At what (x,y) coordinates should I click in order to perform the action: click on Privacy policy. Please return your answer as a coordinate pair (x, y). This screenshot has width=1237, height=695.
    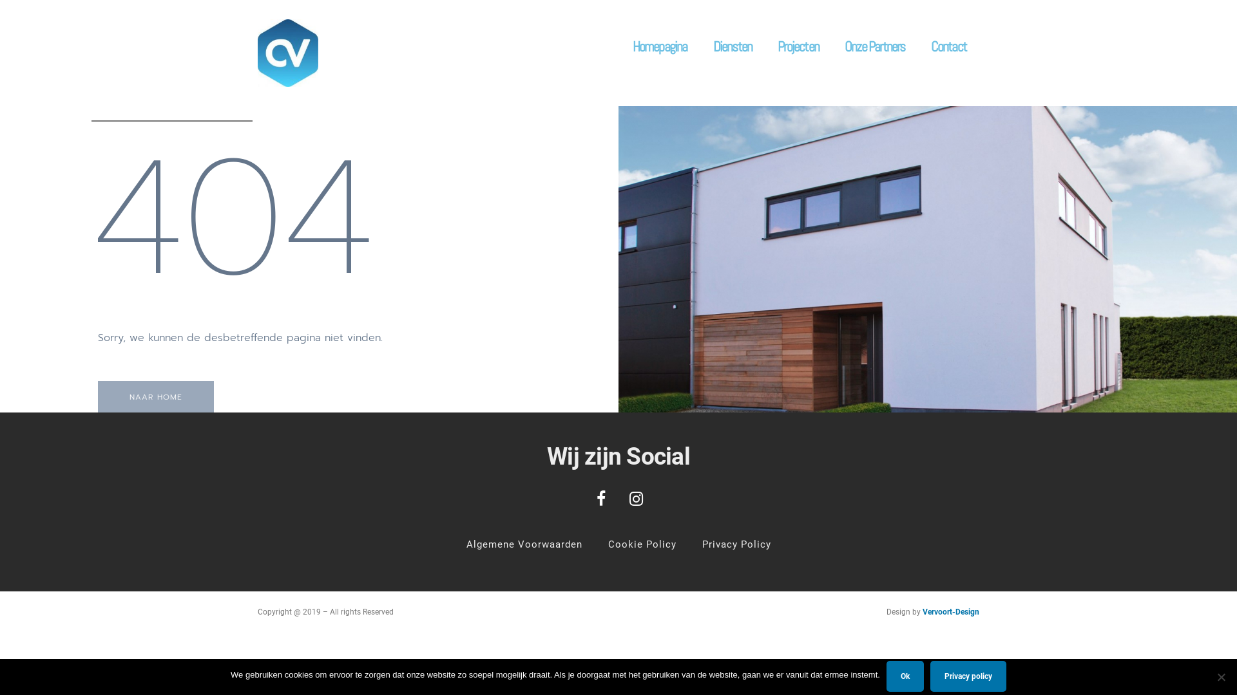
    Looking at the image, I should click on (968, 676).